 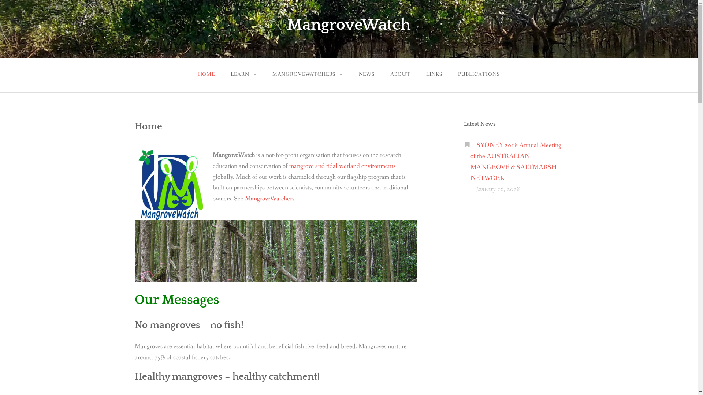 I want to click on GUIDE, so click(x=244, y=95).